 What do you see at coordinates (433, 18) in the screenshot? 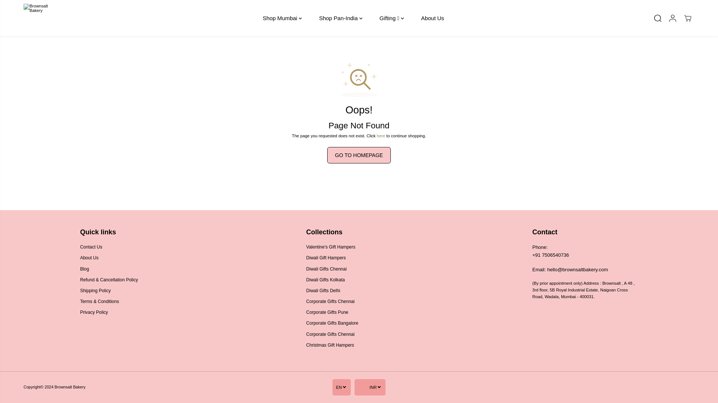
I see `About Us` at bounding box center [433, 18].